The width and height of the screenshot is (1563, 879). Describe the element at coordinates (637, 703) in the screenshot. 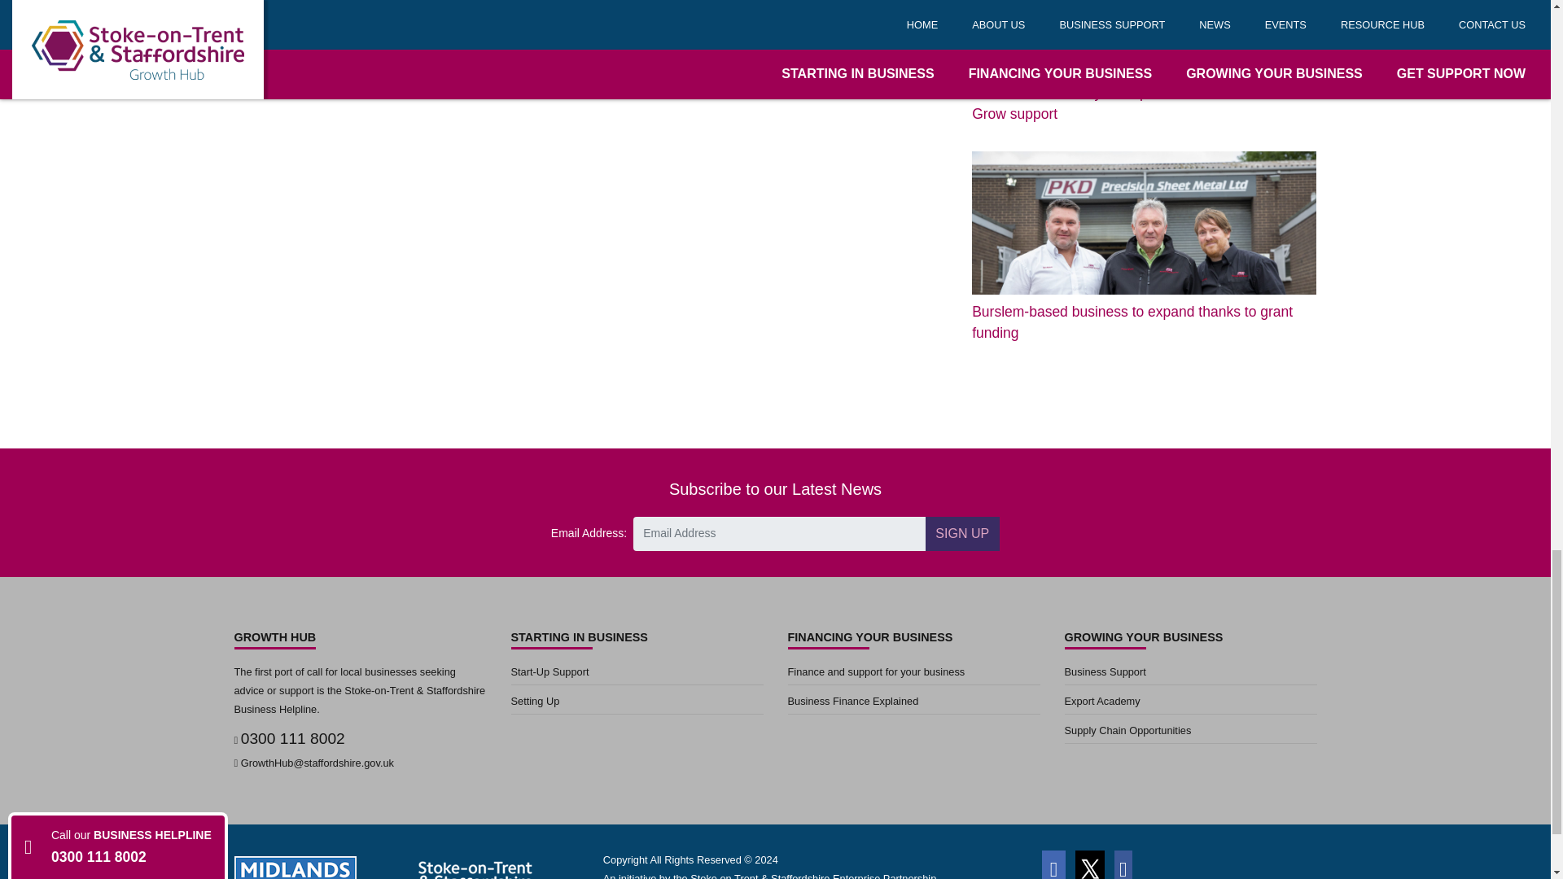

I see `Setting Up` at that location.